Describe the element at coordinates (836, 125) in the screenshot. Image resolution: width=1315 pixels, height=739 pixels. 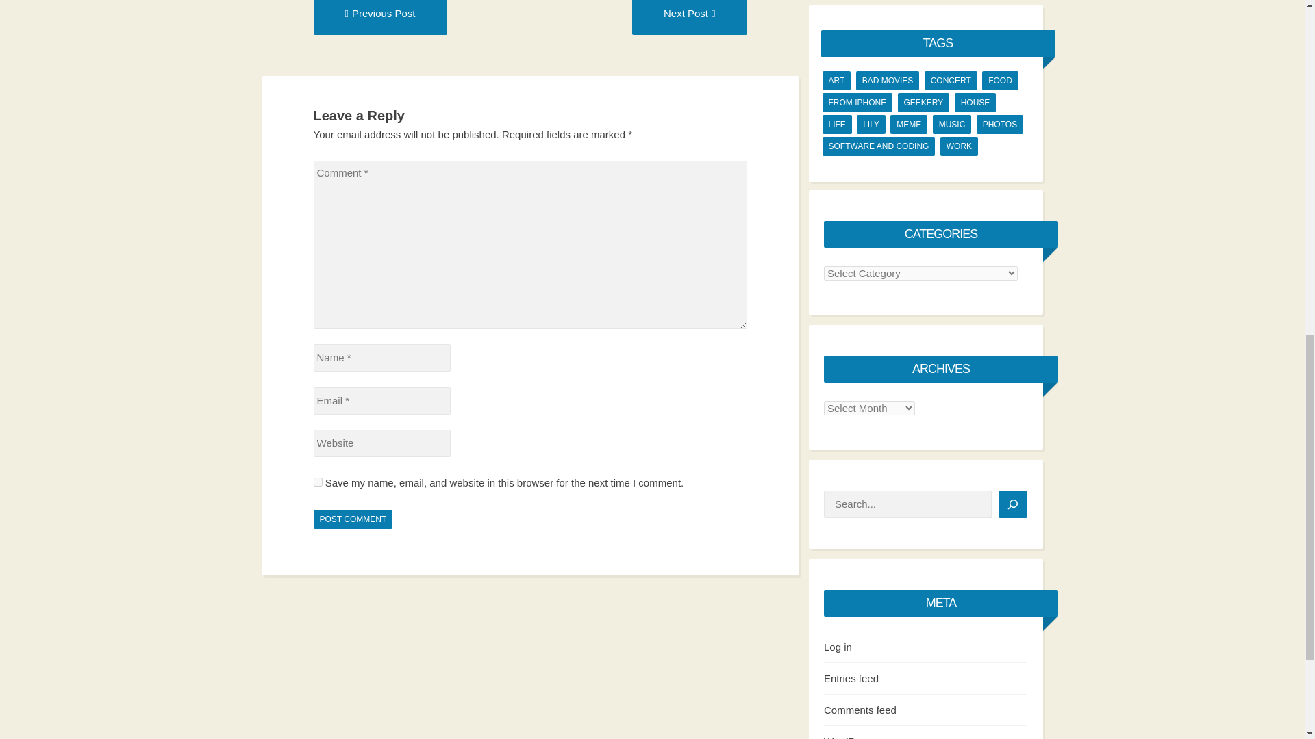
I see `LIFE` at that location.